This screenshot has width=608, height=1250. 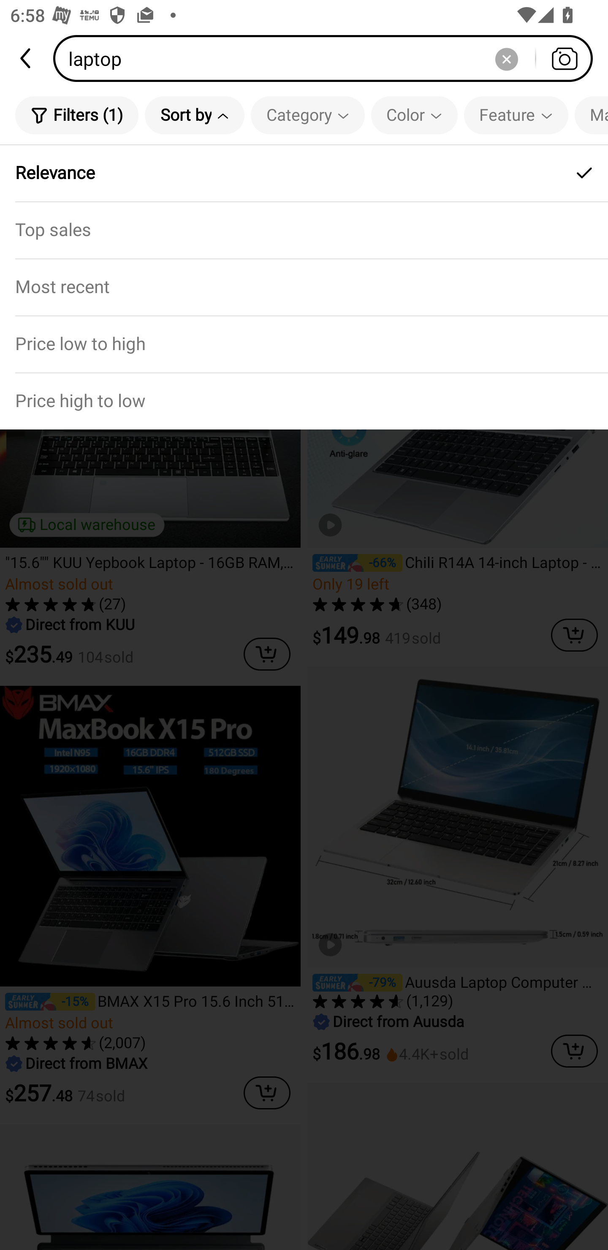 I want to click on back laptop Delete search history Search by photo, so click(x=304, y=58).